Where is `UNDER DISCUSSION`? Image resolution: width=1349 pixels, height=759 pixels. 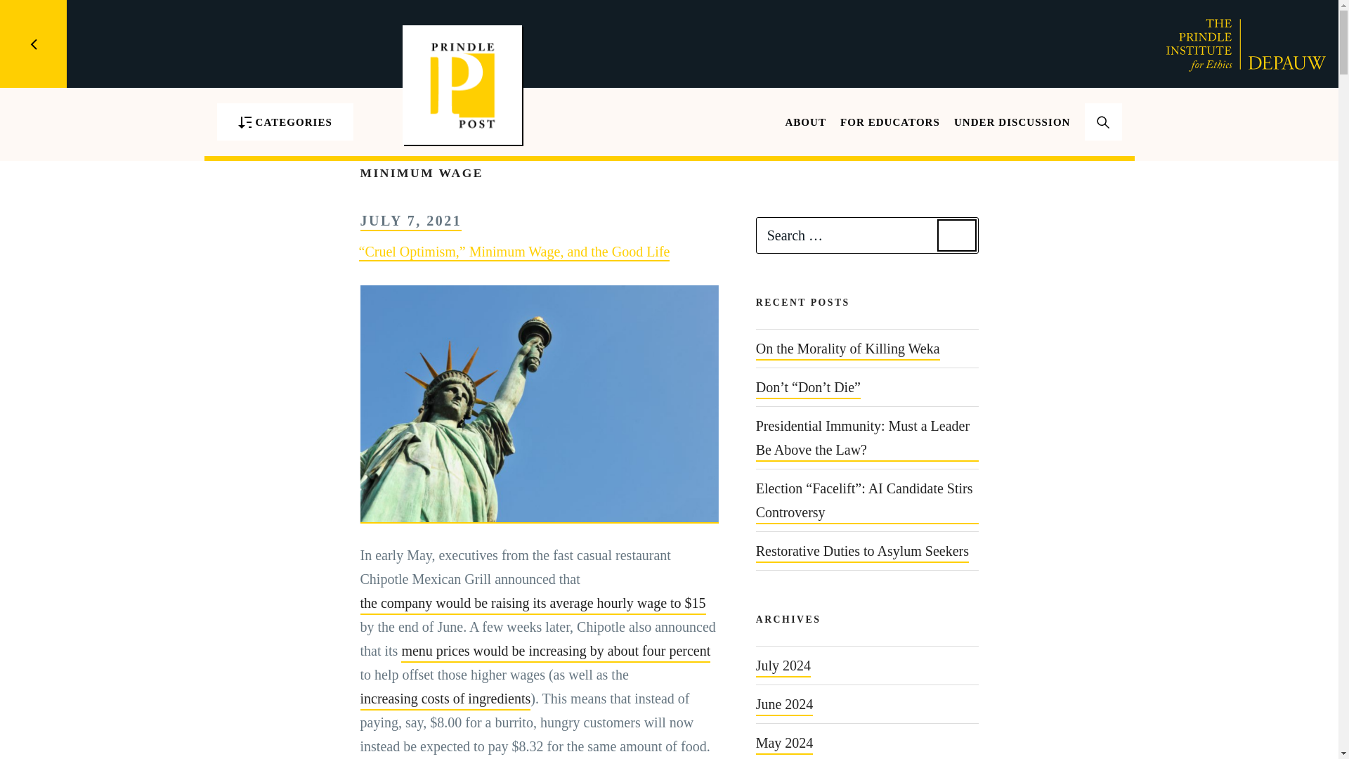
UNDER DISCUSSION is located at coordinates (1012, 122).